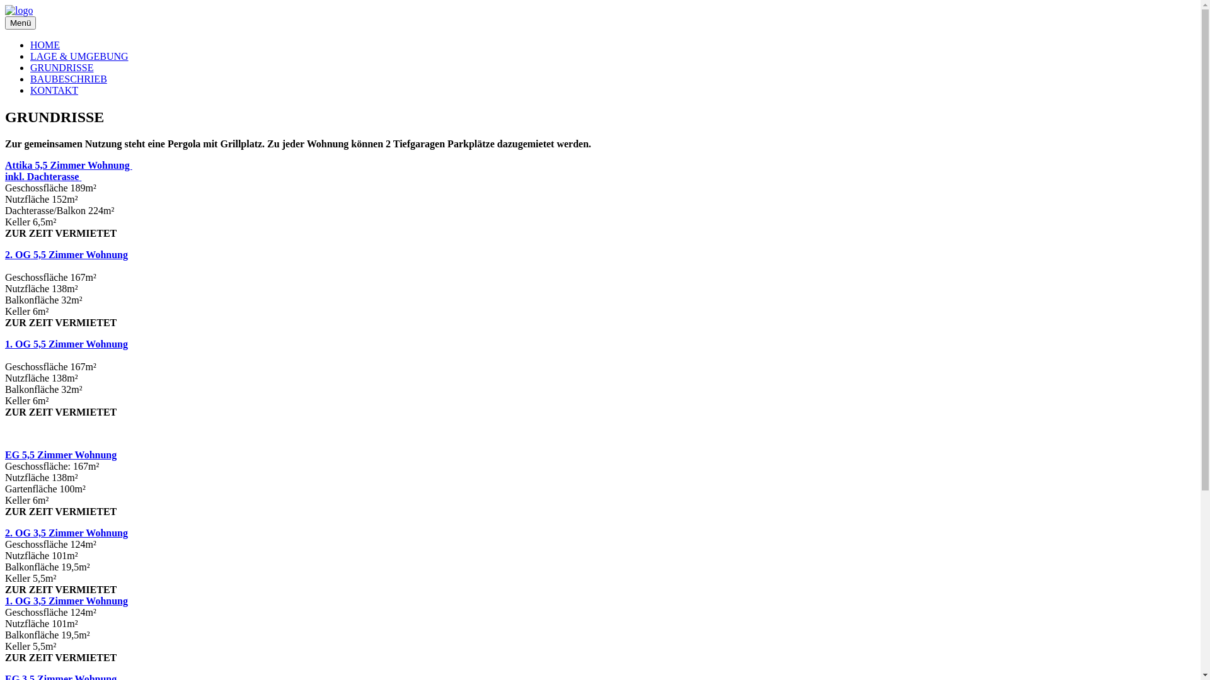 The height and width of the screenshot is (680, 1210). Describe the element at coordinates (20, 254) in the screenshot. I see `. OG` at that location.